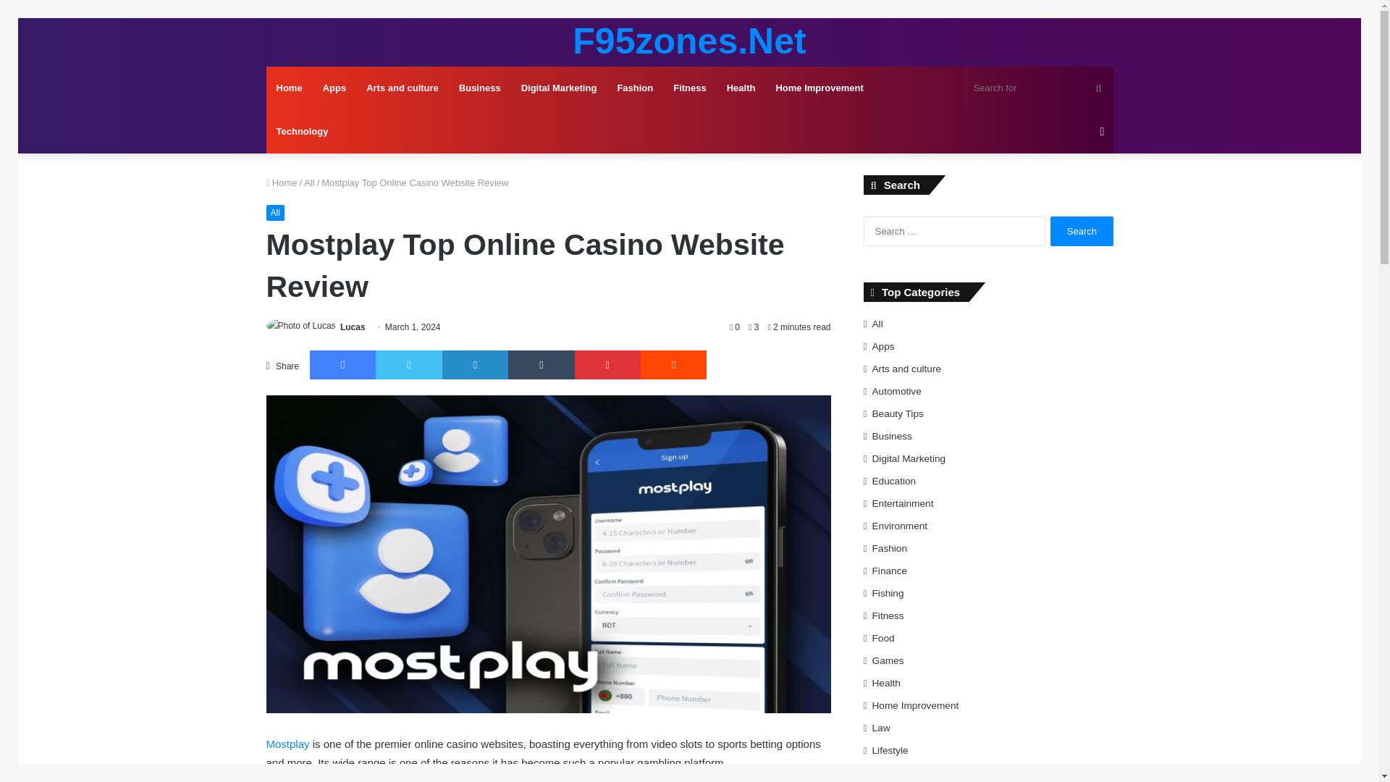 The width and height of the screenshot is (1390, 782). I want to click on Mostplay, so click(288, 744).